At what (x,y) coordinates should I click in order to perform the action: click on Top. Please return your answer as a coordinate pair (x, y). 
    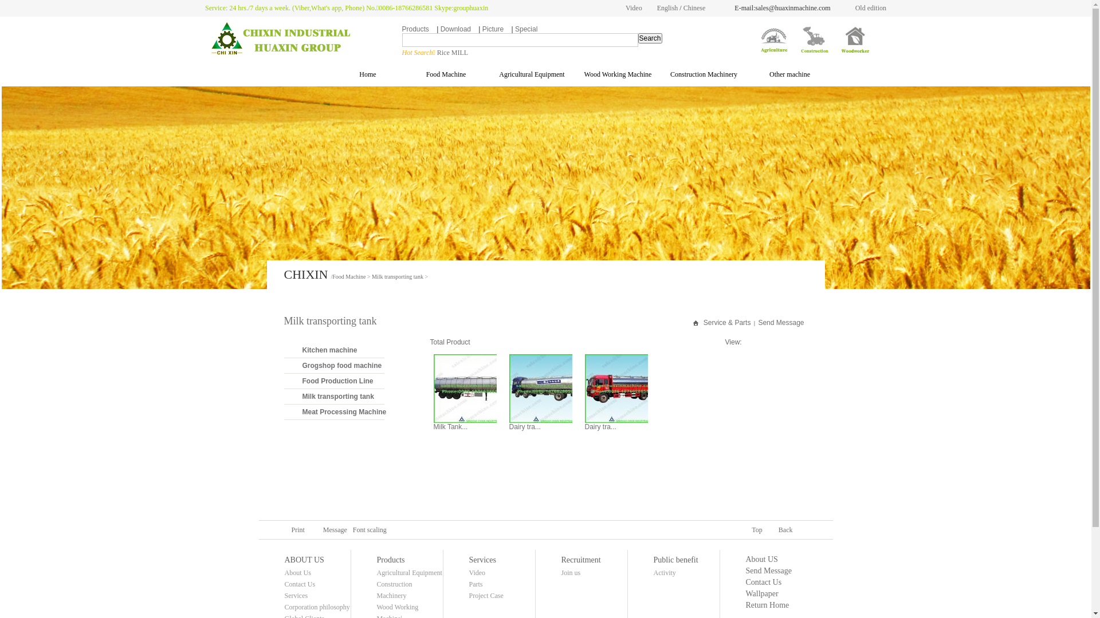
    Looking at the image, I should click on (752, 530).